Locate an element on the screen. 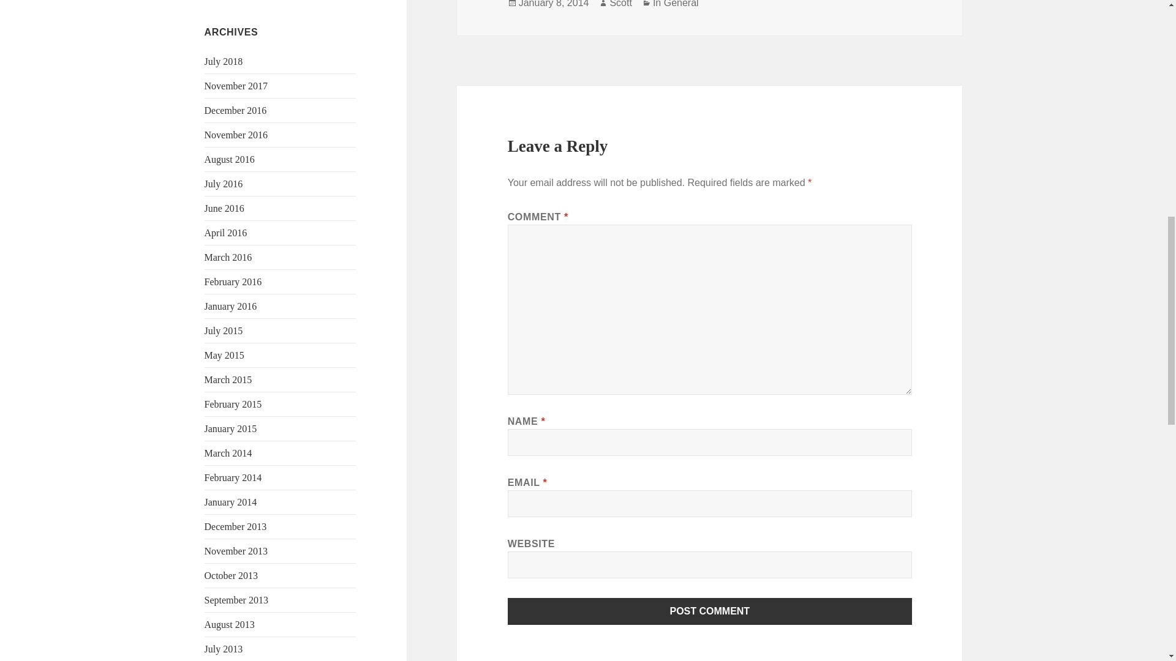 The image size is (1176, 661). July 2015 is located at coordinates (224, 330).